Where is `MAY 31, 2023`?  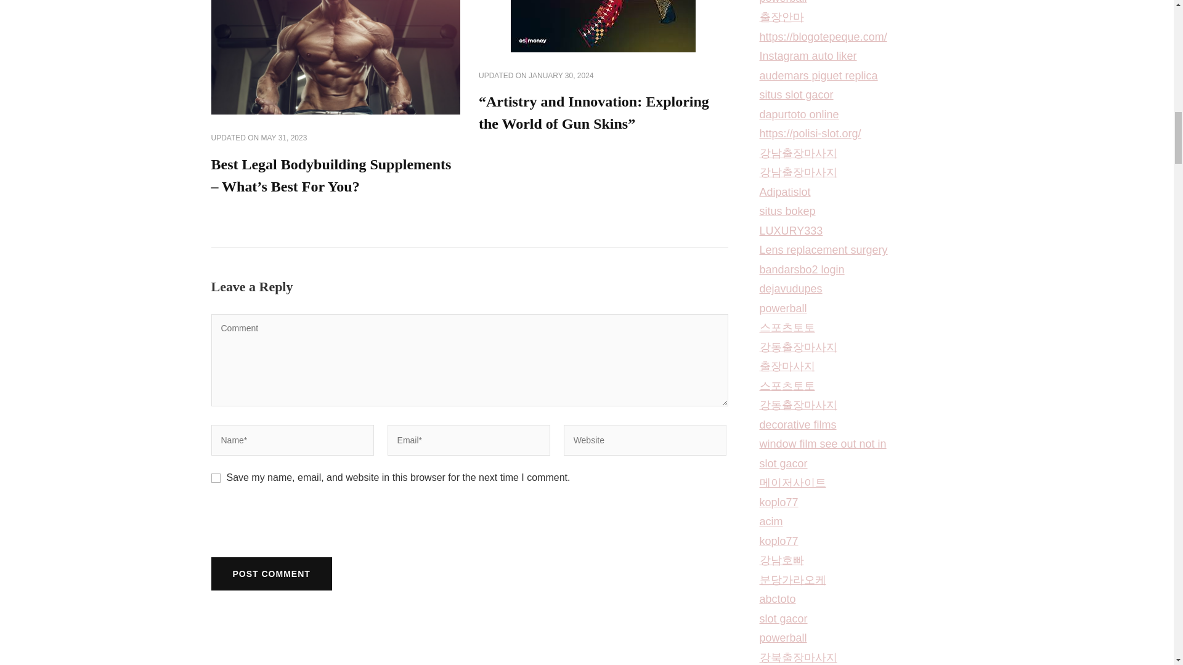 MAY 31, 2023 is located at coordinates (285, 139).